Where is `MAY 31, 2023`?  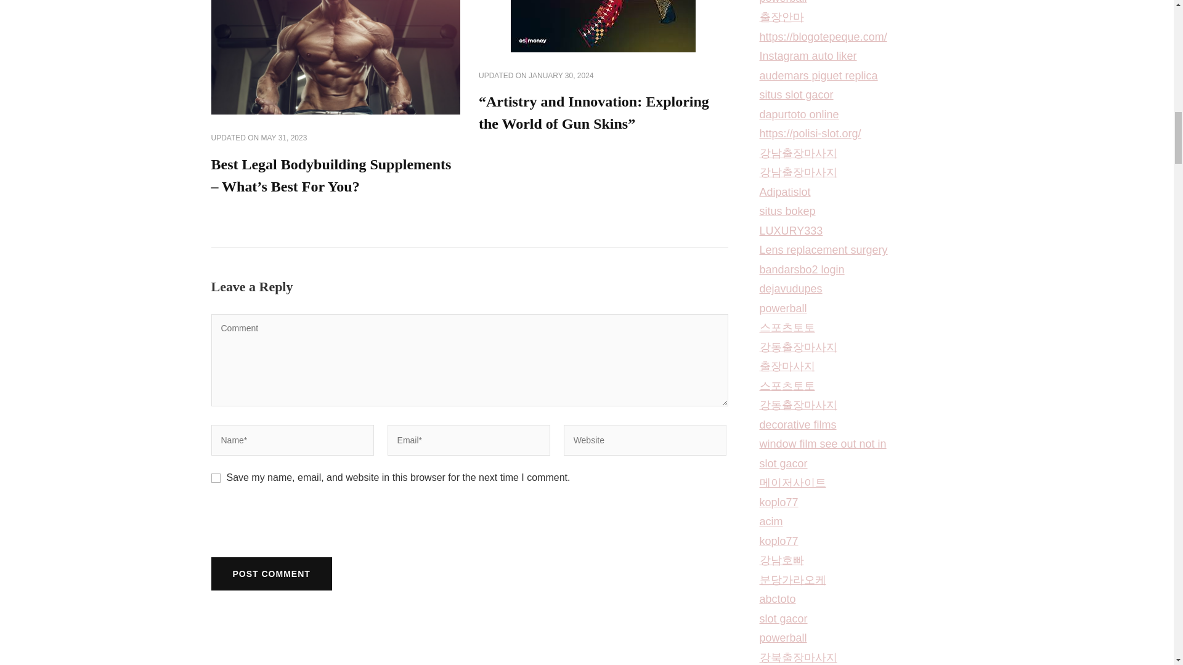 MAY 31, 2023 is located at coordinates (285, 139).